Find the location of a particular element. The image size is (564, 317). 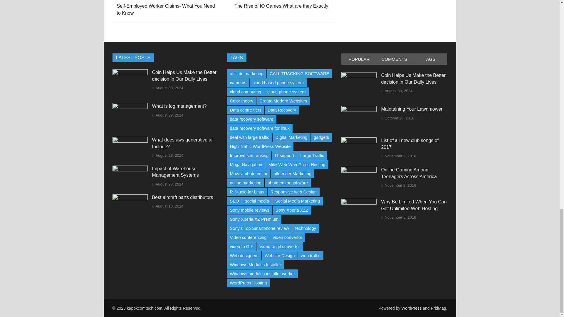

Online Gaming Among Teenagers Across America is located at coordinates (359, 171).